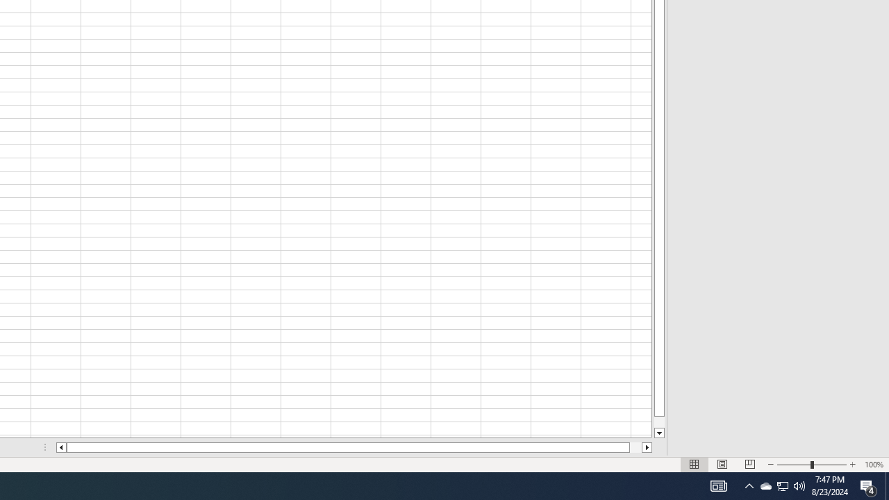  Describe the element at coordinates (749, 464) in the screenshot. I see `Page Break Preview` at that location.